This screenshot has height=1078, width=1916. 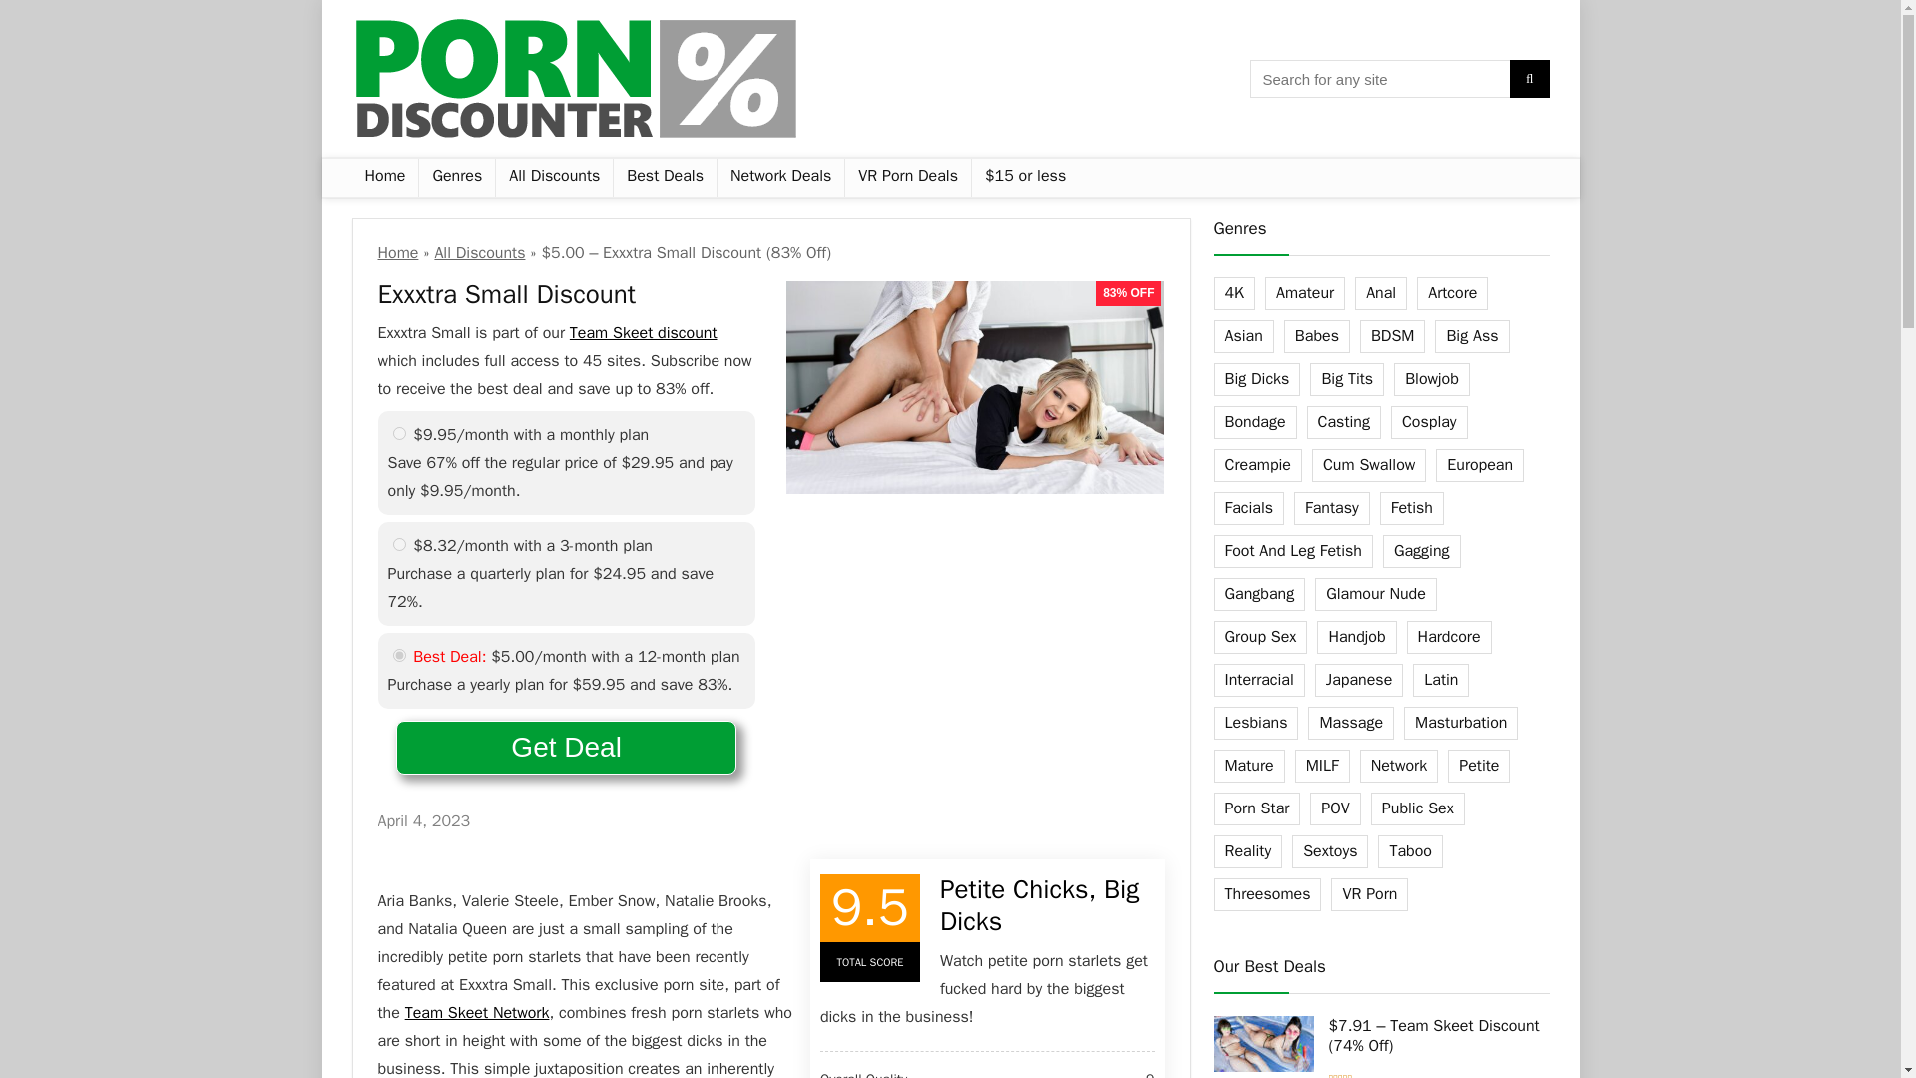 I want to click on Anal, so click(x=1380, y=293).